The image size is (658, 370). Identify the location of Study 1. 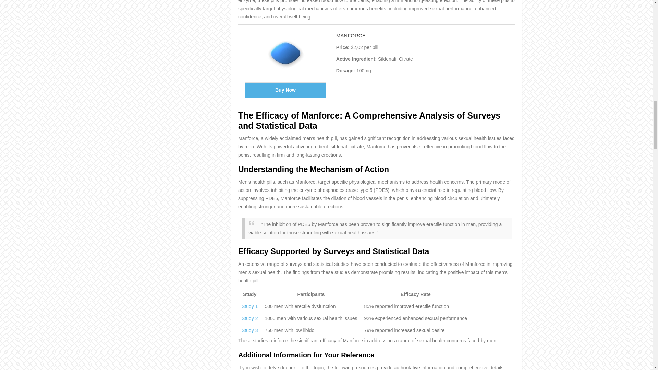
(249, 306).